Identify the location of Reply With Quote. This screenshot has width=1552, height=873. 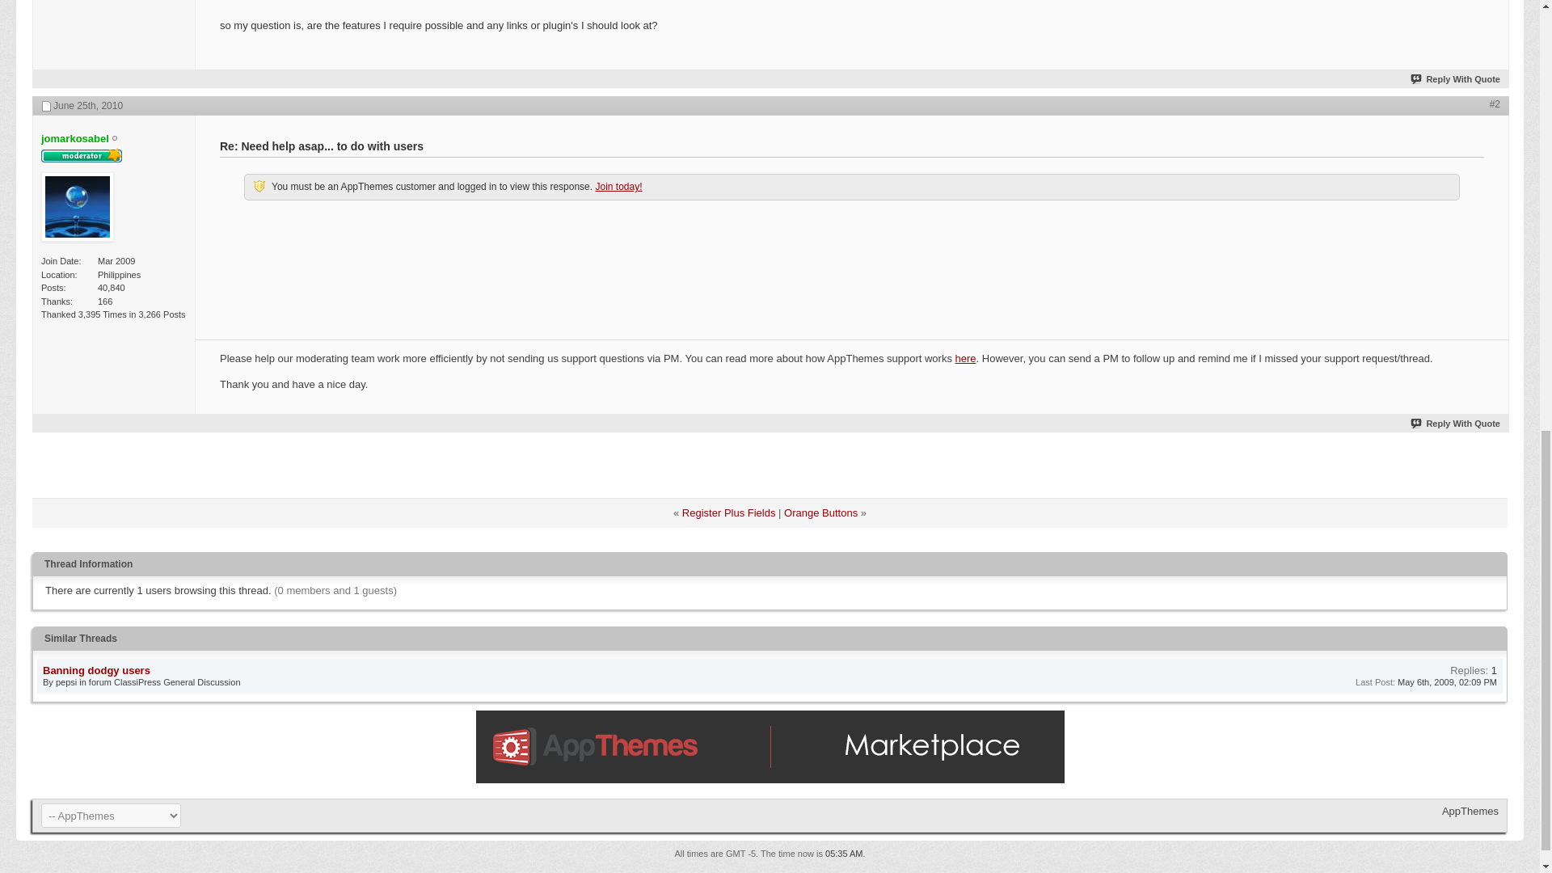
(1455, 78).